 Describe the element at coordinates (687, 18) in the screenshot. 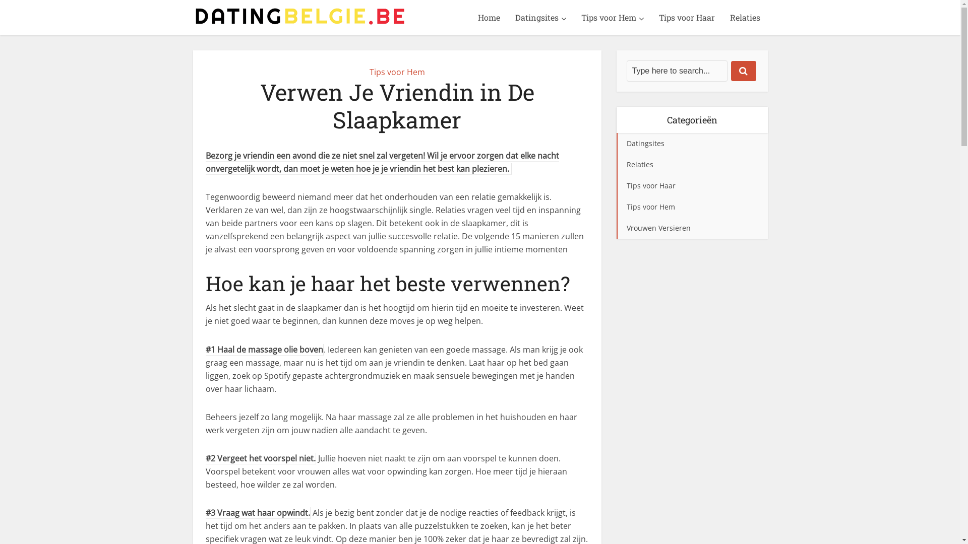

I see `Tips voor Haar` at that location.